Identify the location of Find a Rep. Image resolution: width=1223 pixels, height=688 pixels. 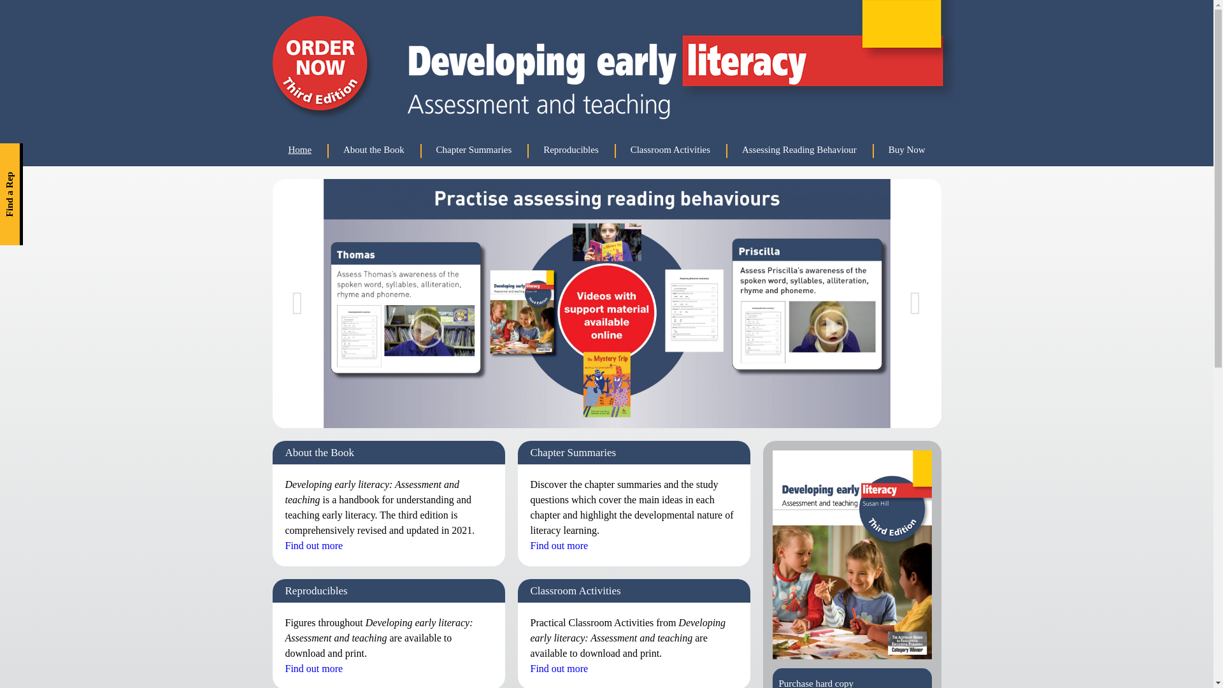
(51, 155).